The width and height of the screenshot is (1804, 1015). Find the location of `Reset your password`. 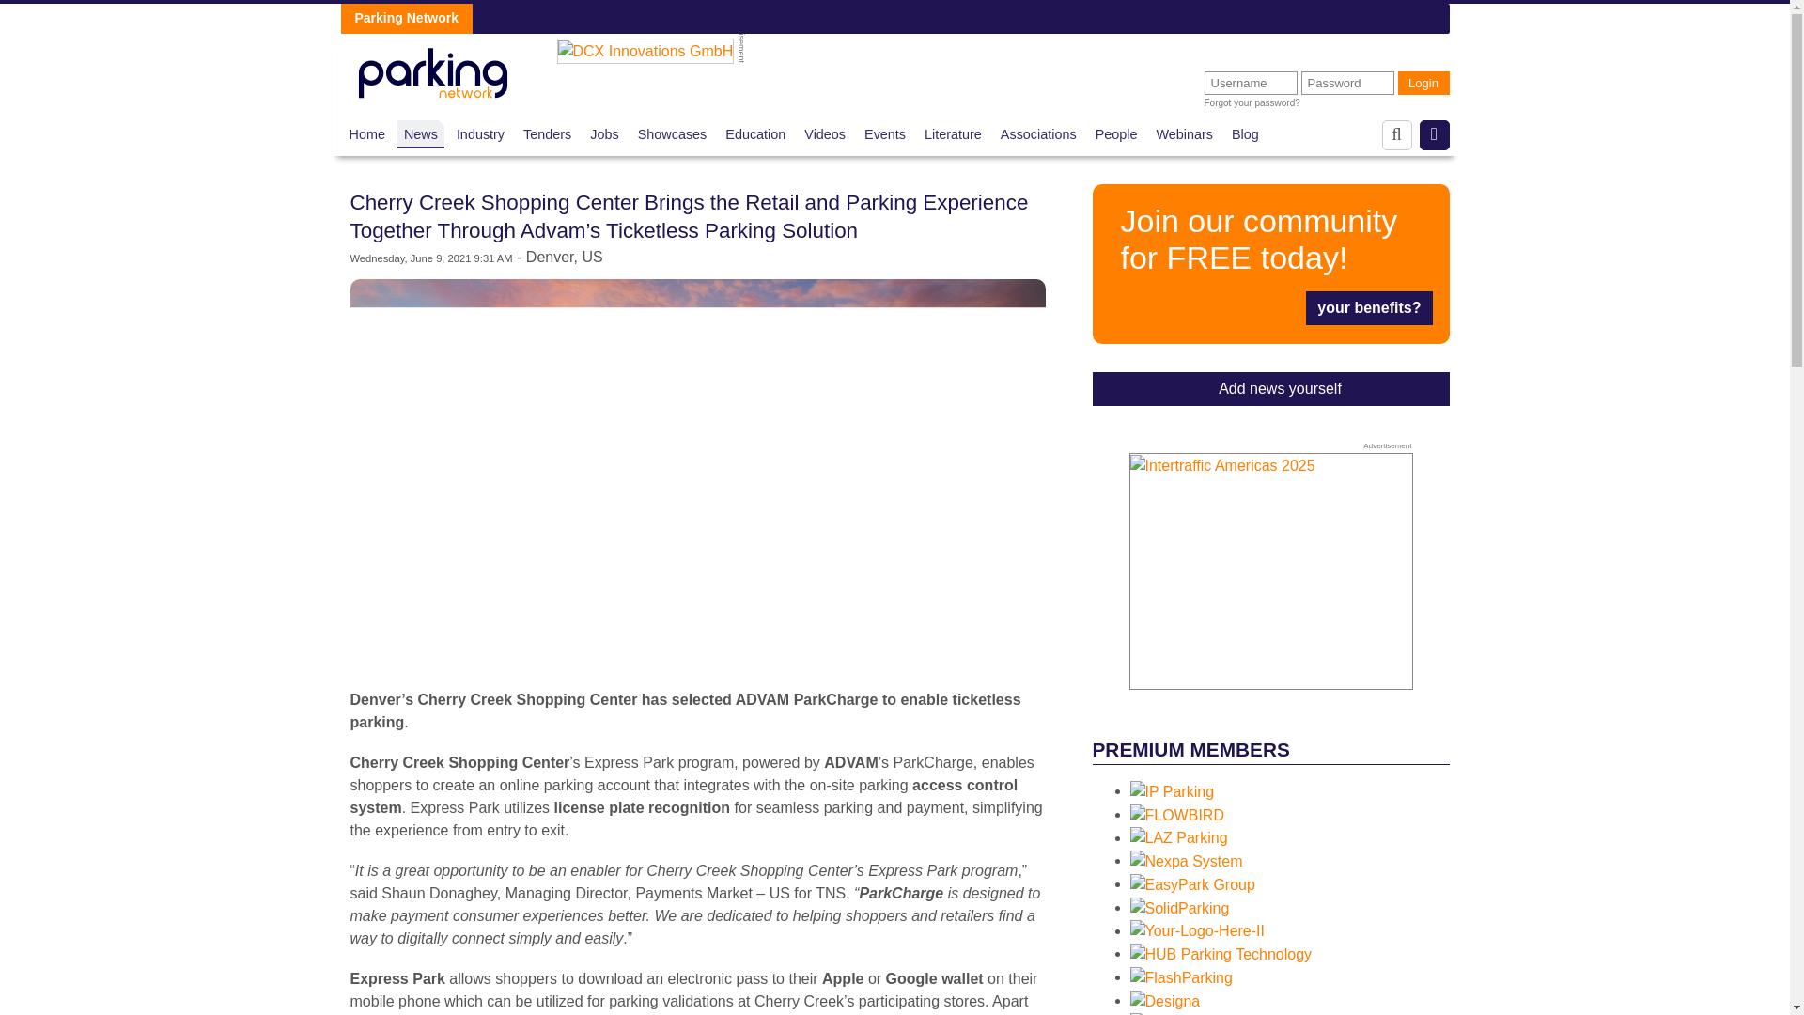

Reset your password is located at coordinates (1252, 103).